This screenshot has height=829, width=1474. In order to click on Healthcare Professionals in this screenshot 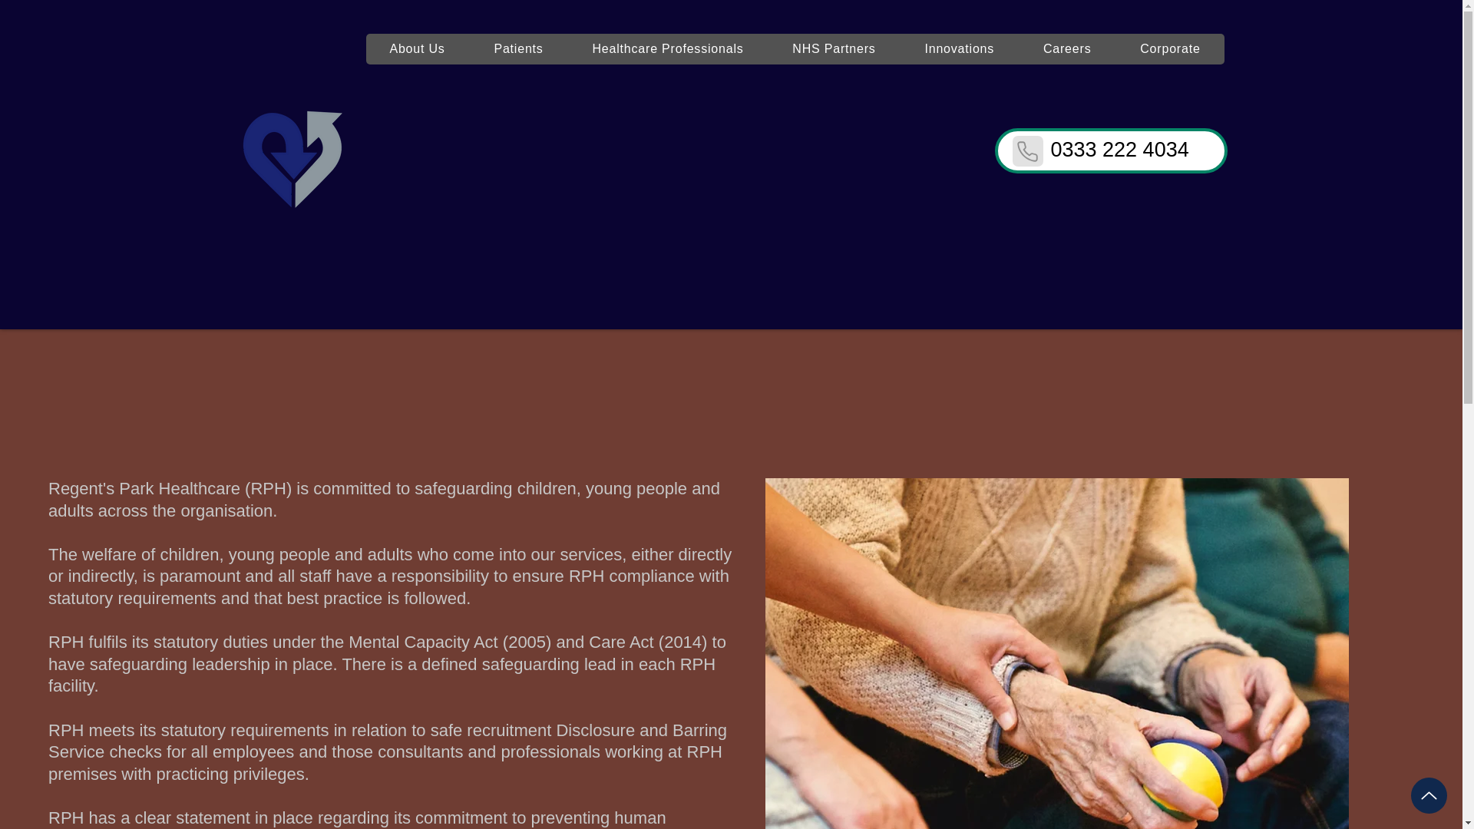, I will do `click(668, 49)`.